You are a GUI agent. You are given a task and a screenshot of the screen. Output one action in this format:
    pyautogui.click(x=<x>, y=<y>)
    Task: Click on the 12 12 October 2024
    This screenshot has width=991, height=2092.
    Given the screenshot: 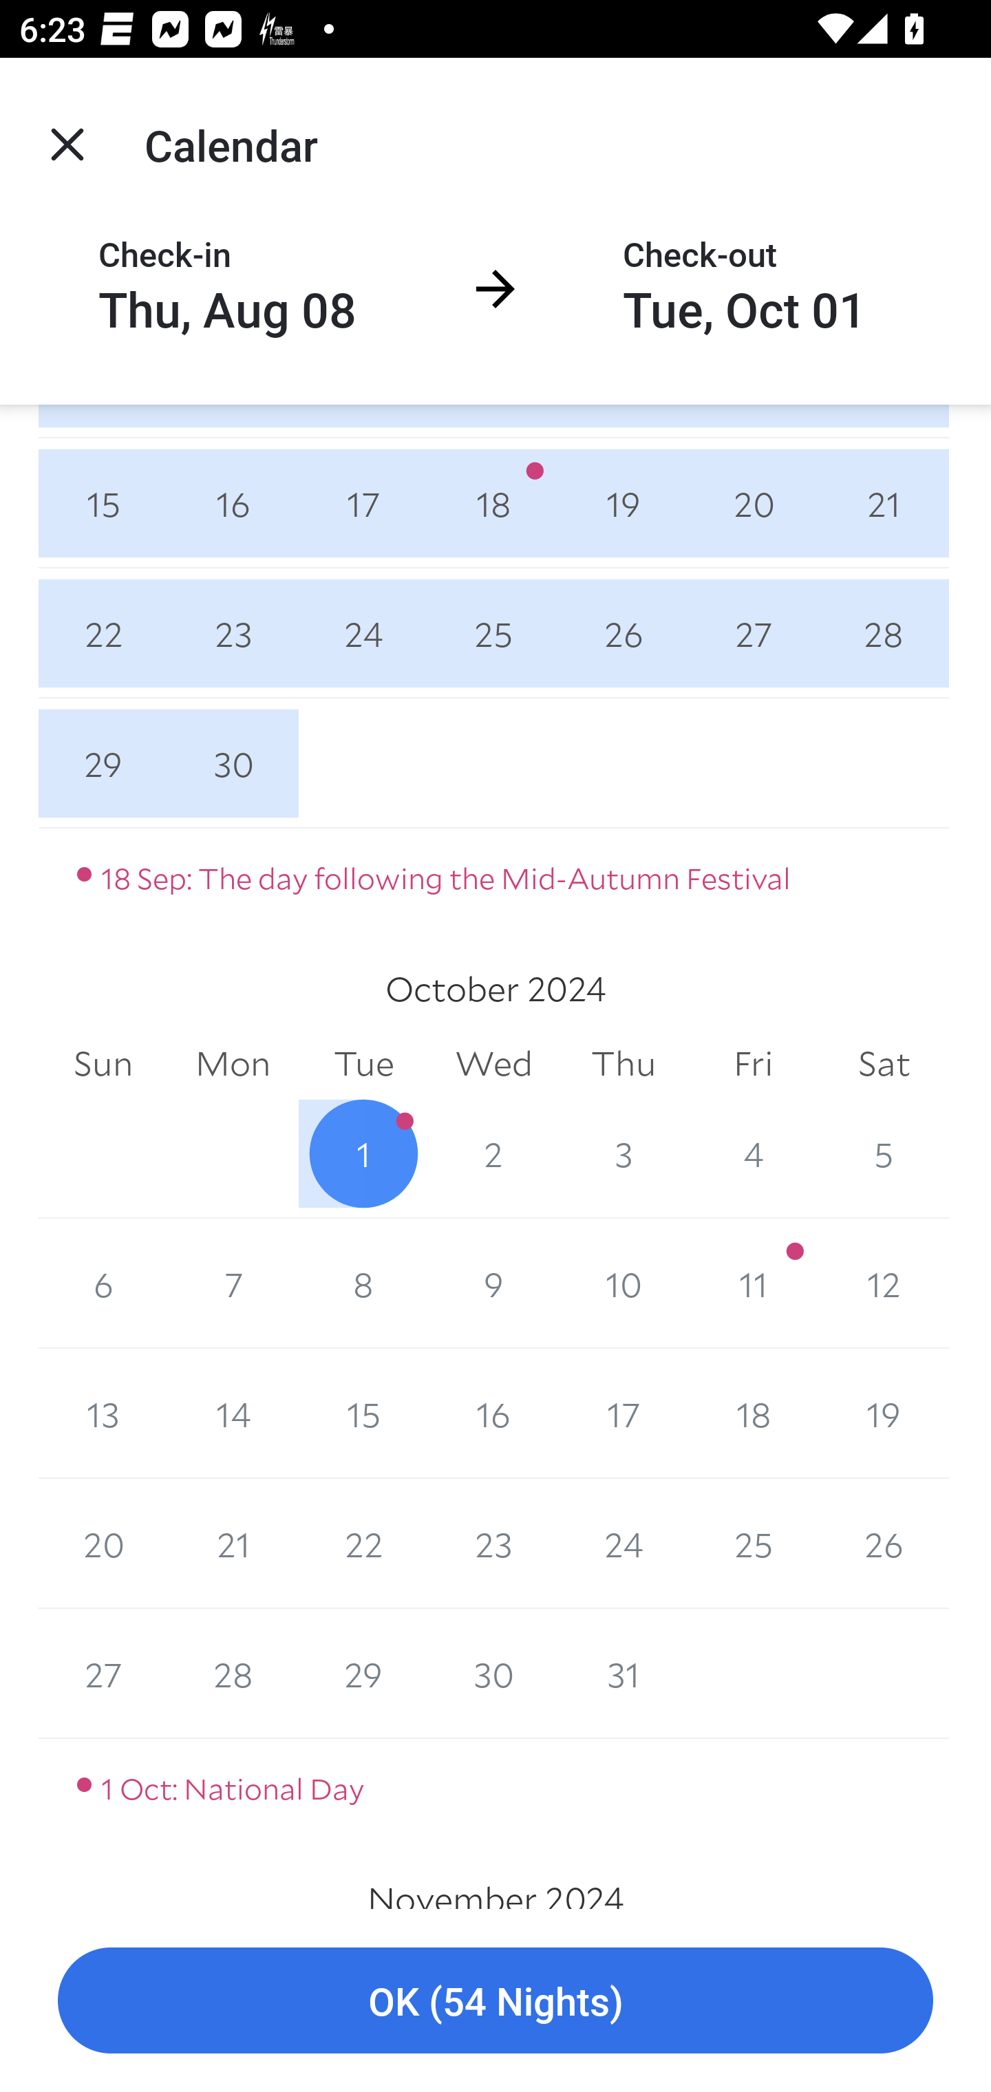 What is the action you would take?
    pyautogui.click(x=884, y=1284)
    